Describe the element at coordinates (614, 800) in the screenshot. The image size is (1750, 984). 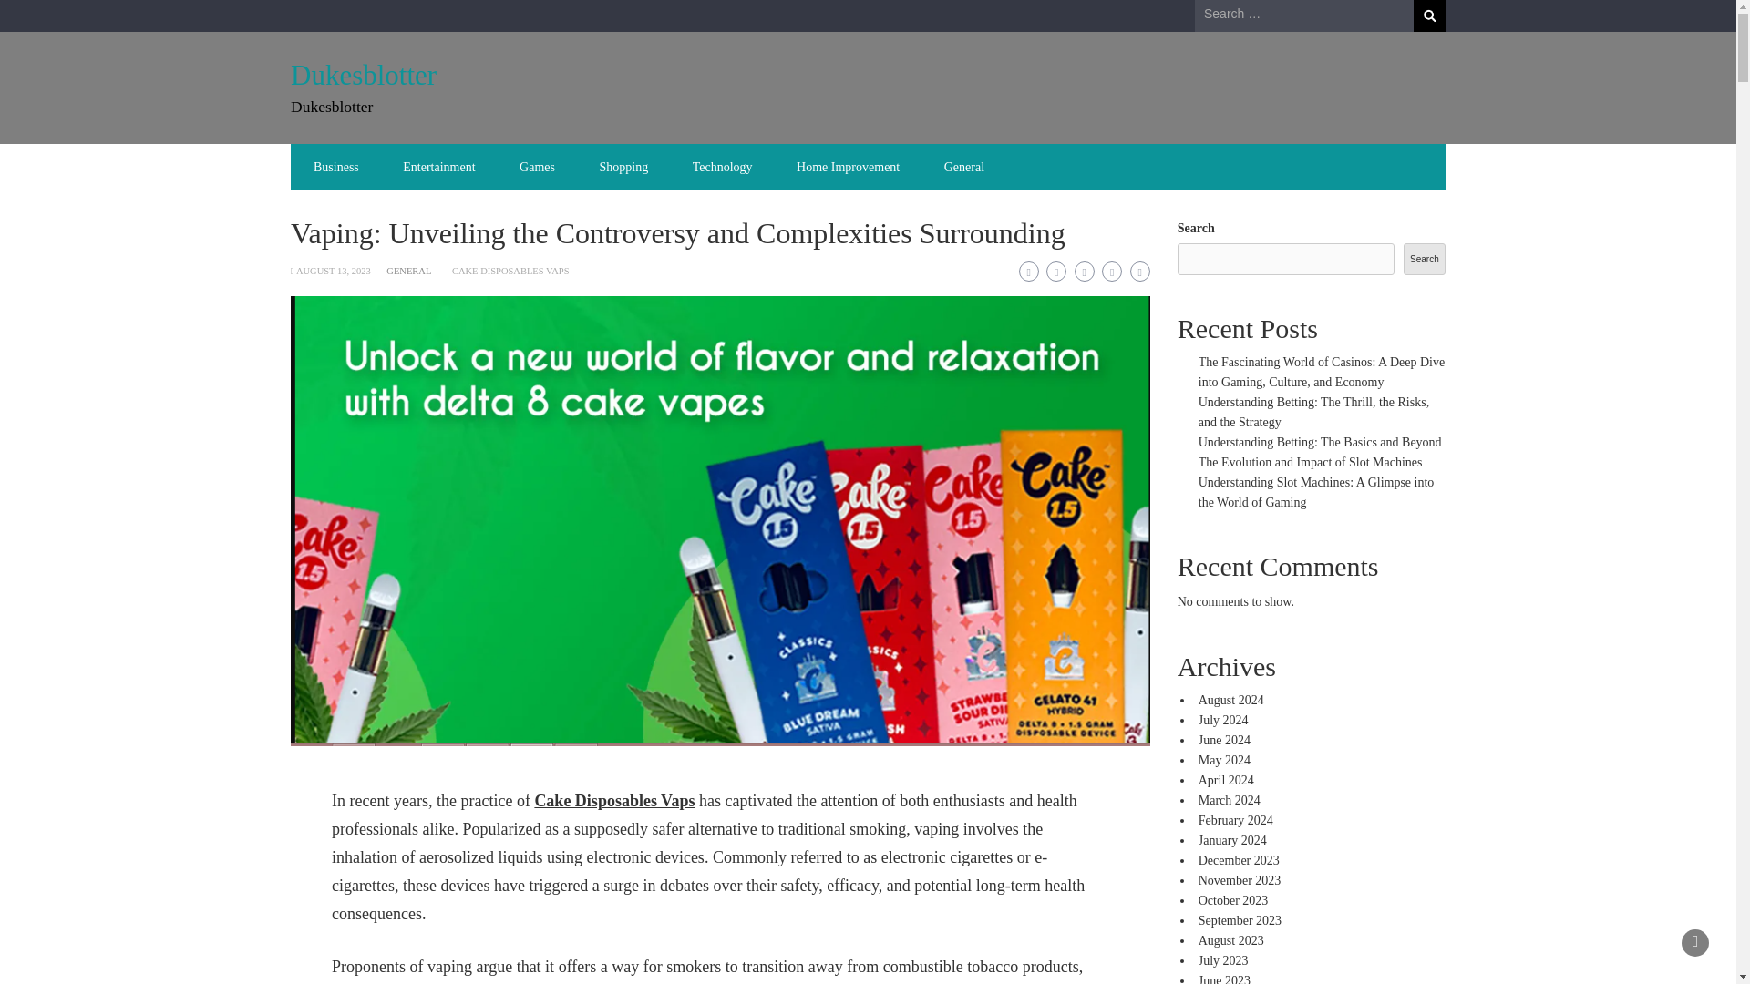
I see `Cake Disposables Vaps` at that location.